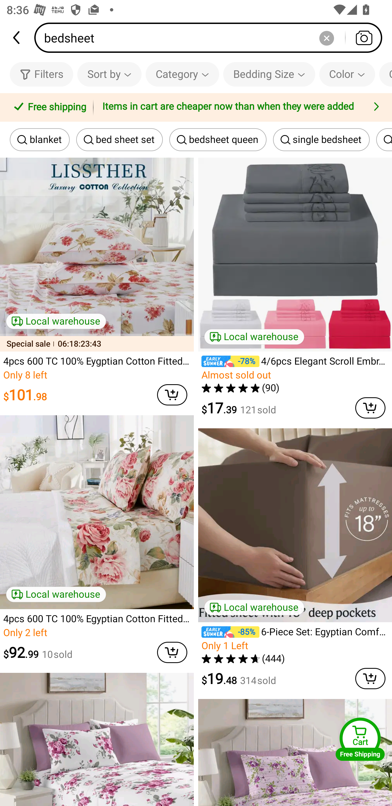 The image size is (392, 806). I want to click on bed sheet set, so click(119, 140).